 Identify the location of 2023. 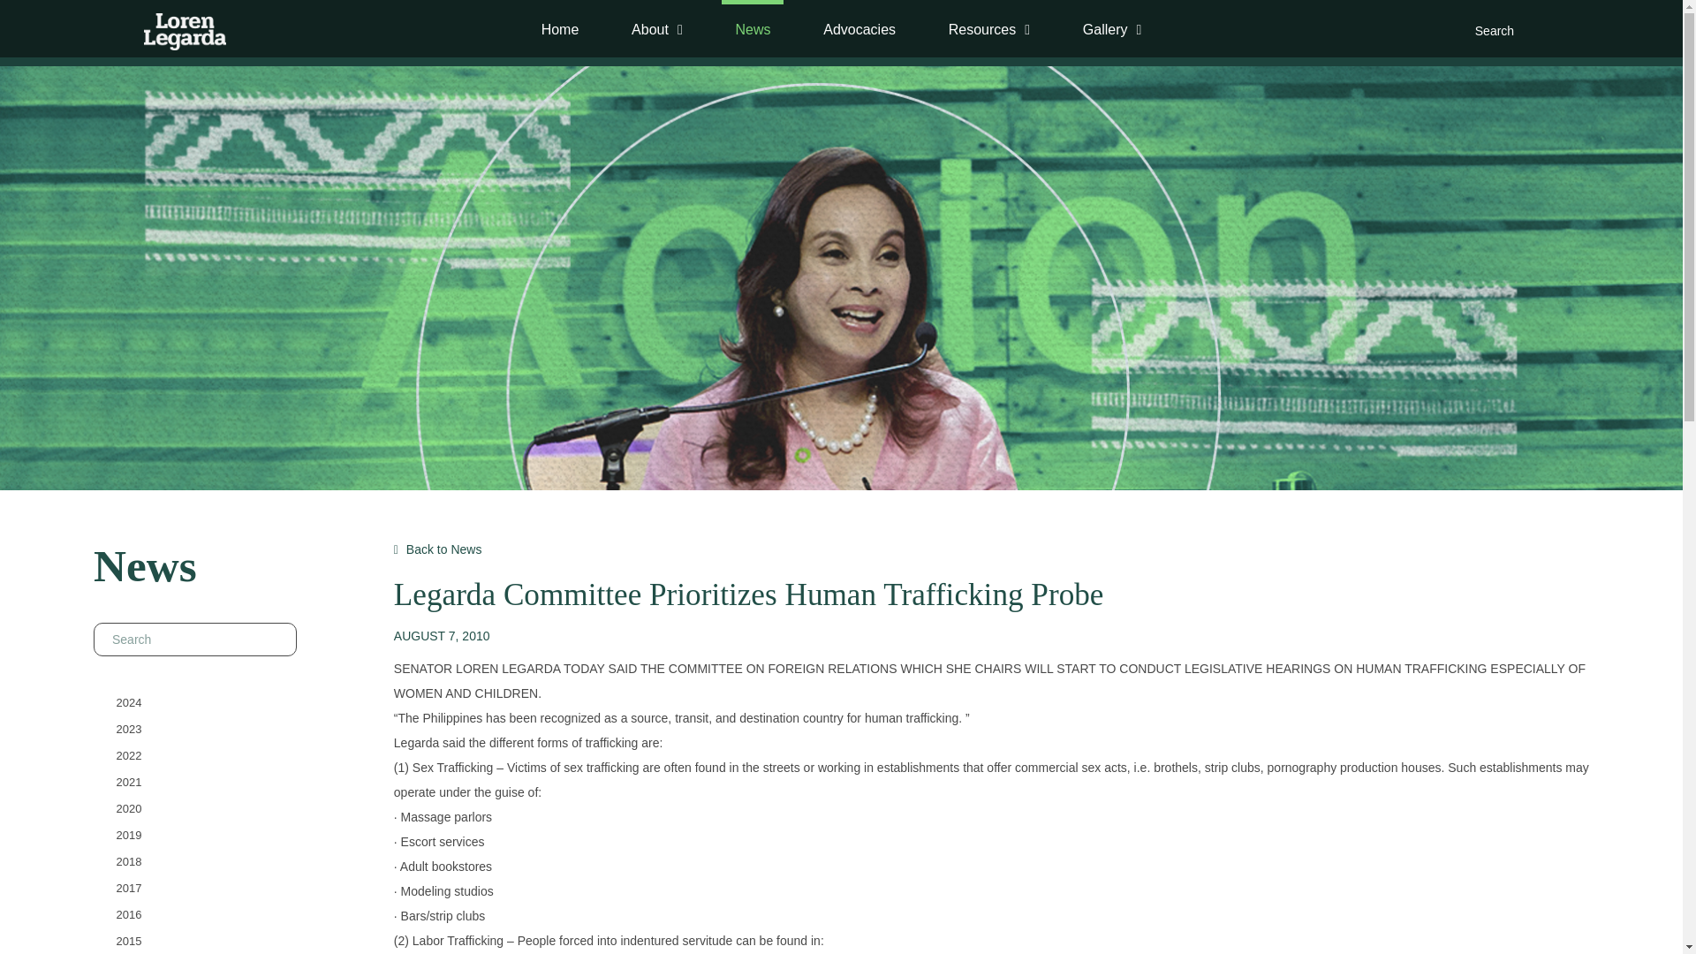
(129, 728).